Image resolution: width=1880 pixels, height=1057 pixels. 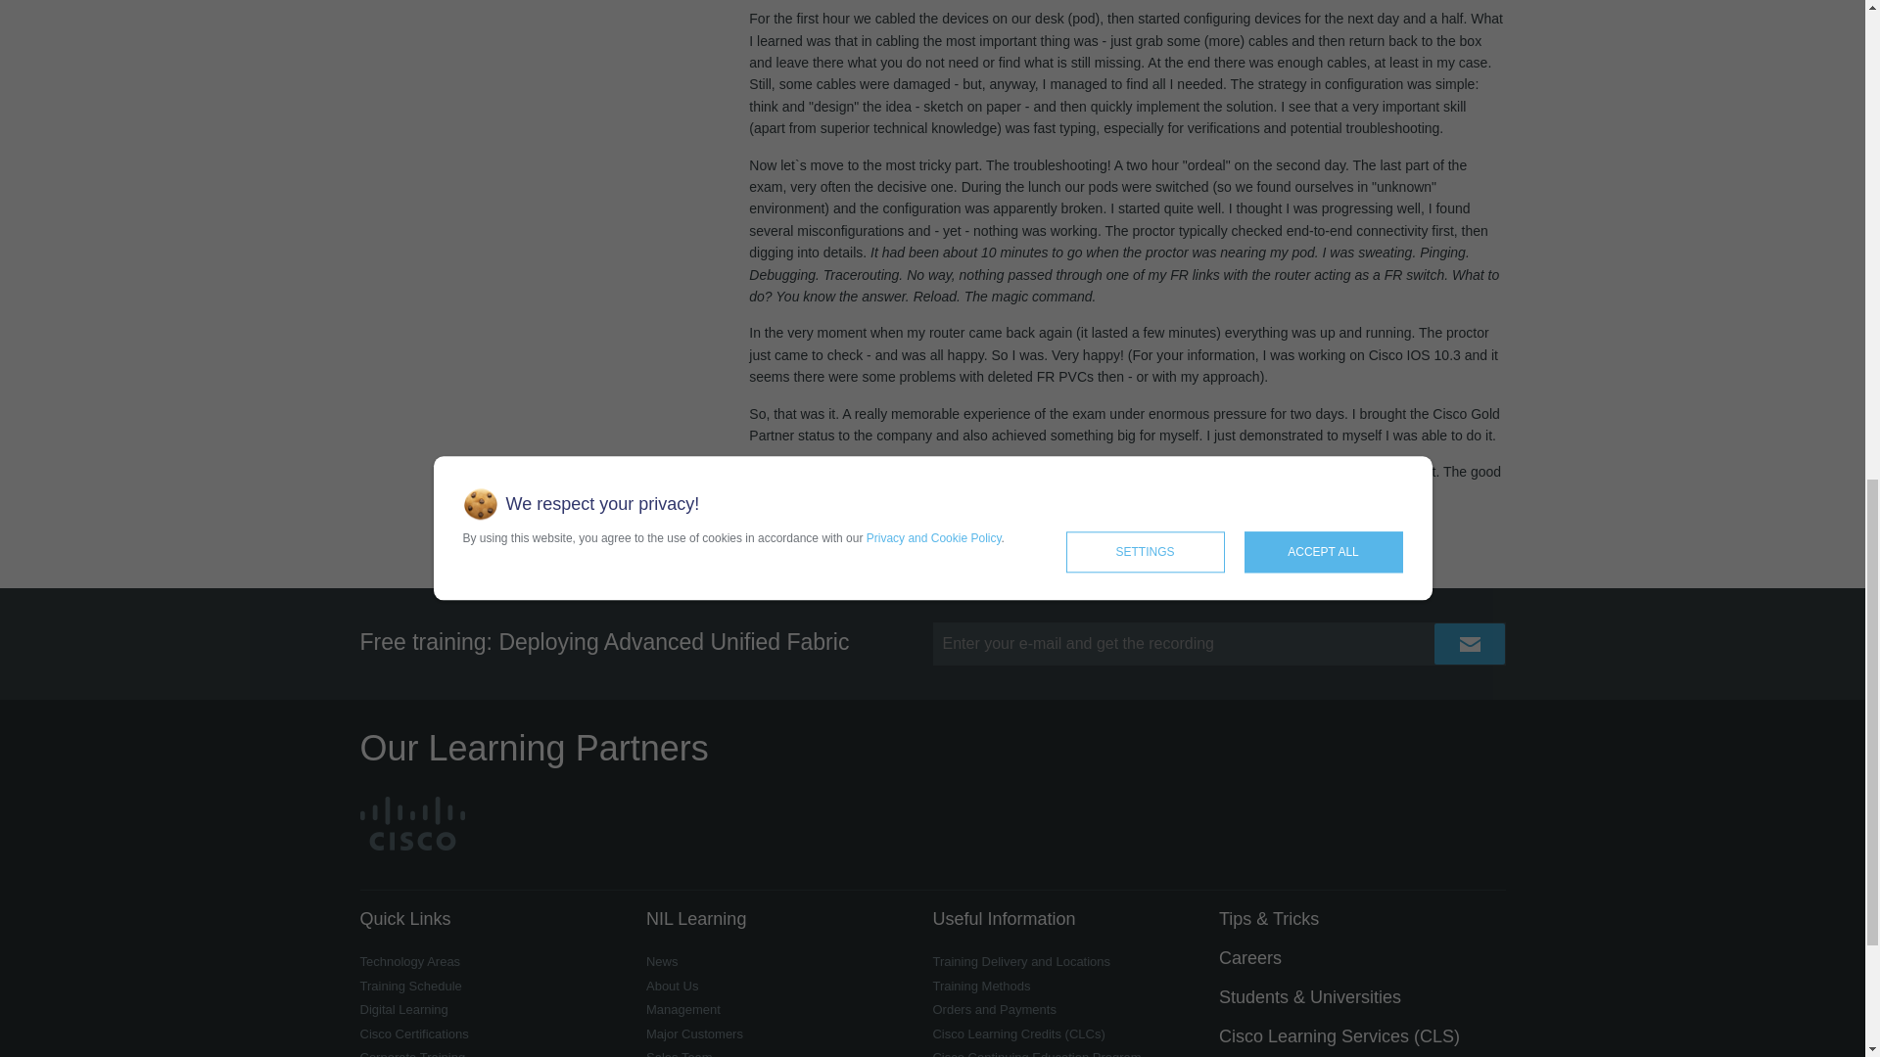 What do you see at coordinates (662, 961) in the screenshot?
I see `News` at bounding box center [662, 961].